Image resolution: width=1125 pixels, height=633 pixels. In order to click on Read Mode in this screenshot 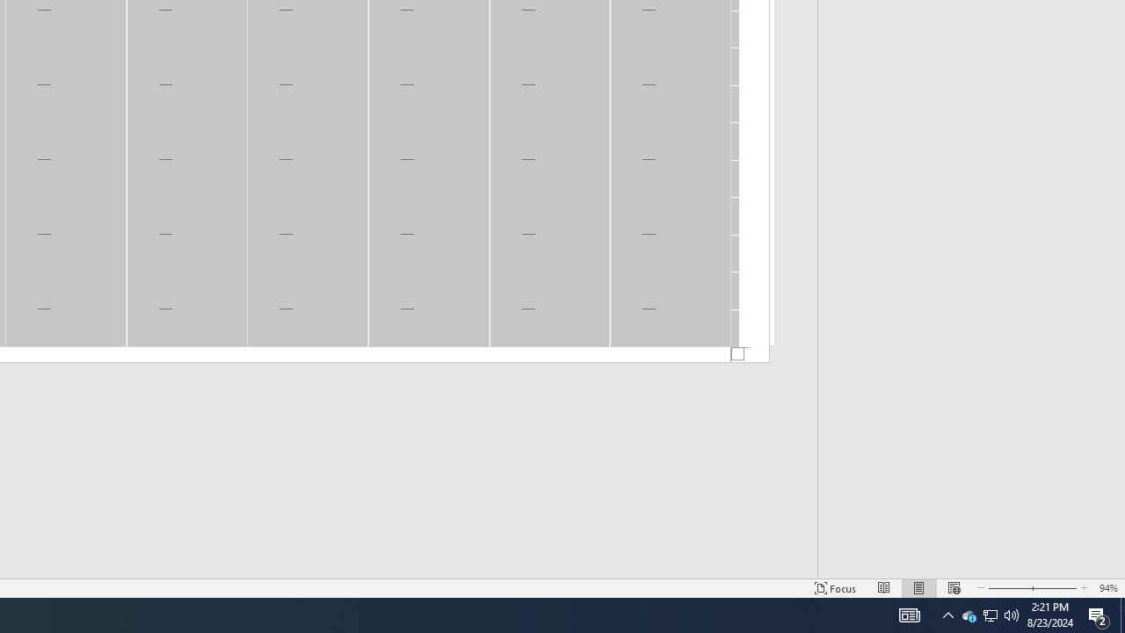, I will do `click(884, 587)`.